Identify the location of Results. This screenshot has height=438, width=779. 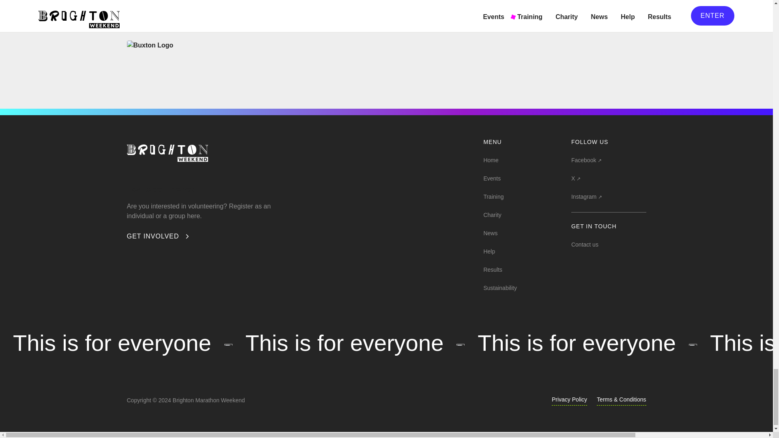
(493, 268).